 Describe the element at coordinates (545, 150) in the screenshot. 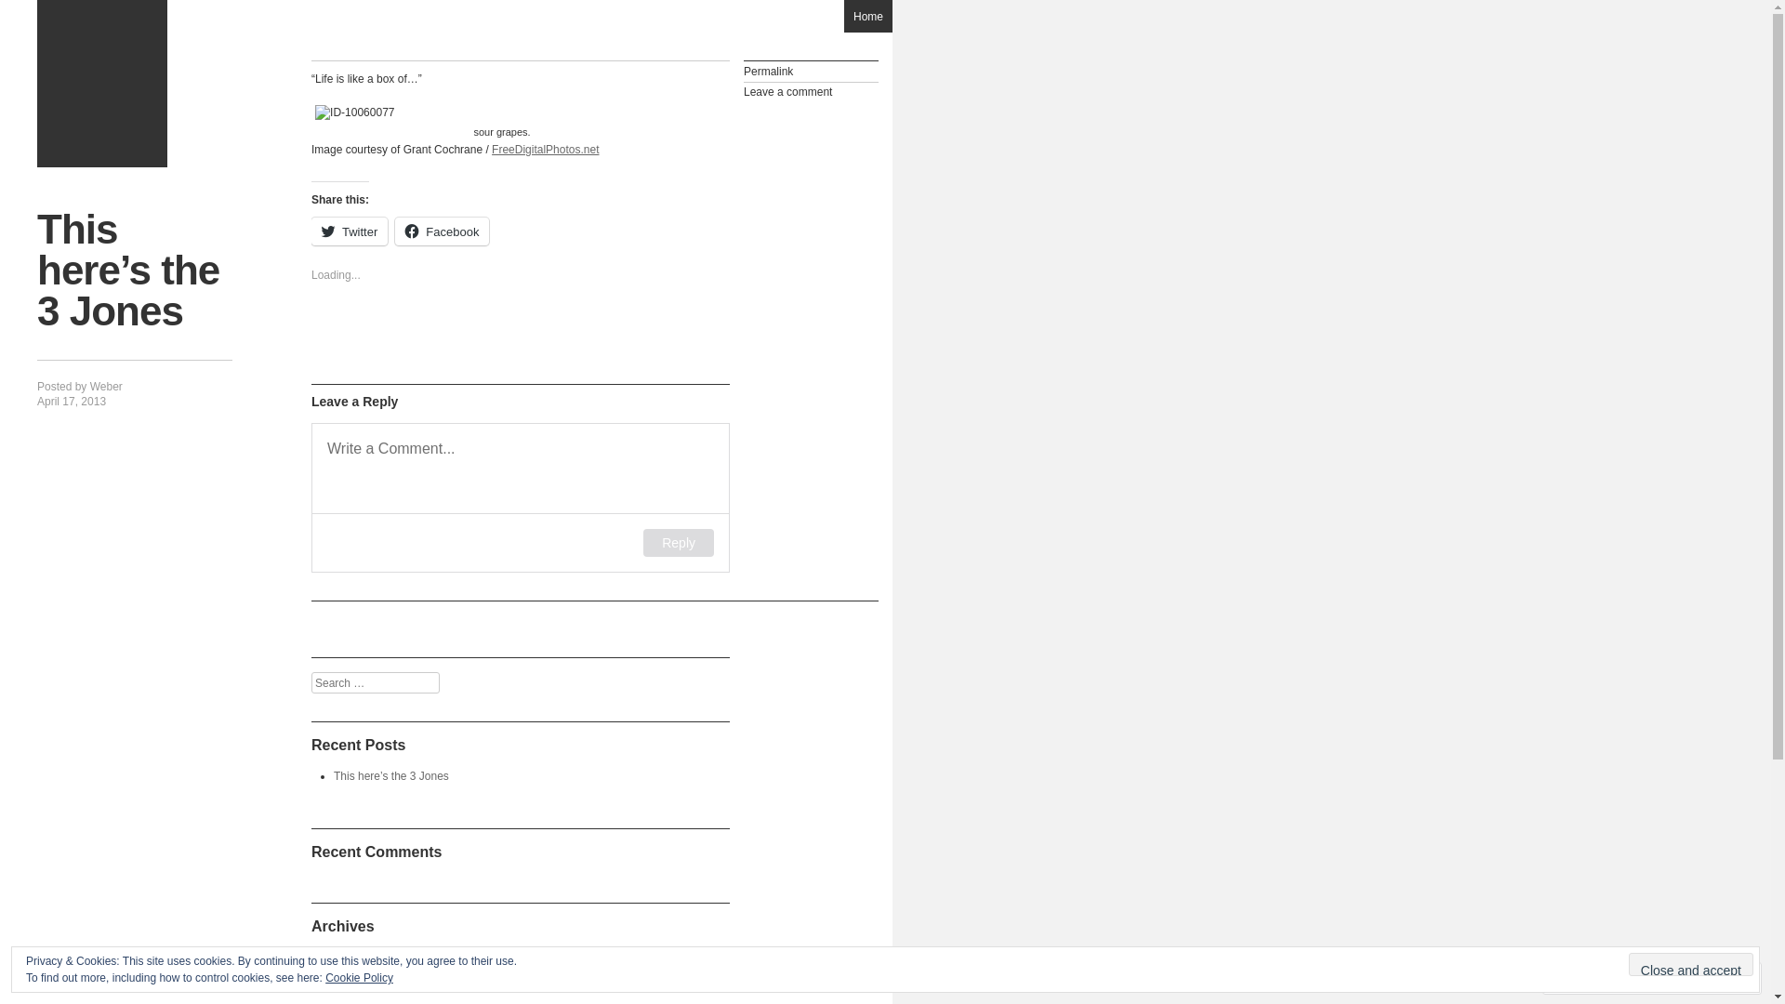

I see `FreeDigitalPhotos.net` at that location.